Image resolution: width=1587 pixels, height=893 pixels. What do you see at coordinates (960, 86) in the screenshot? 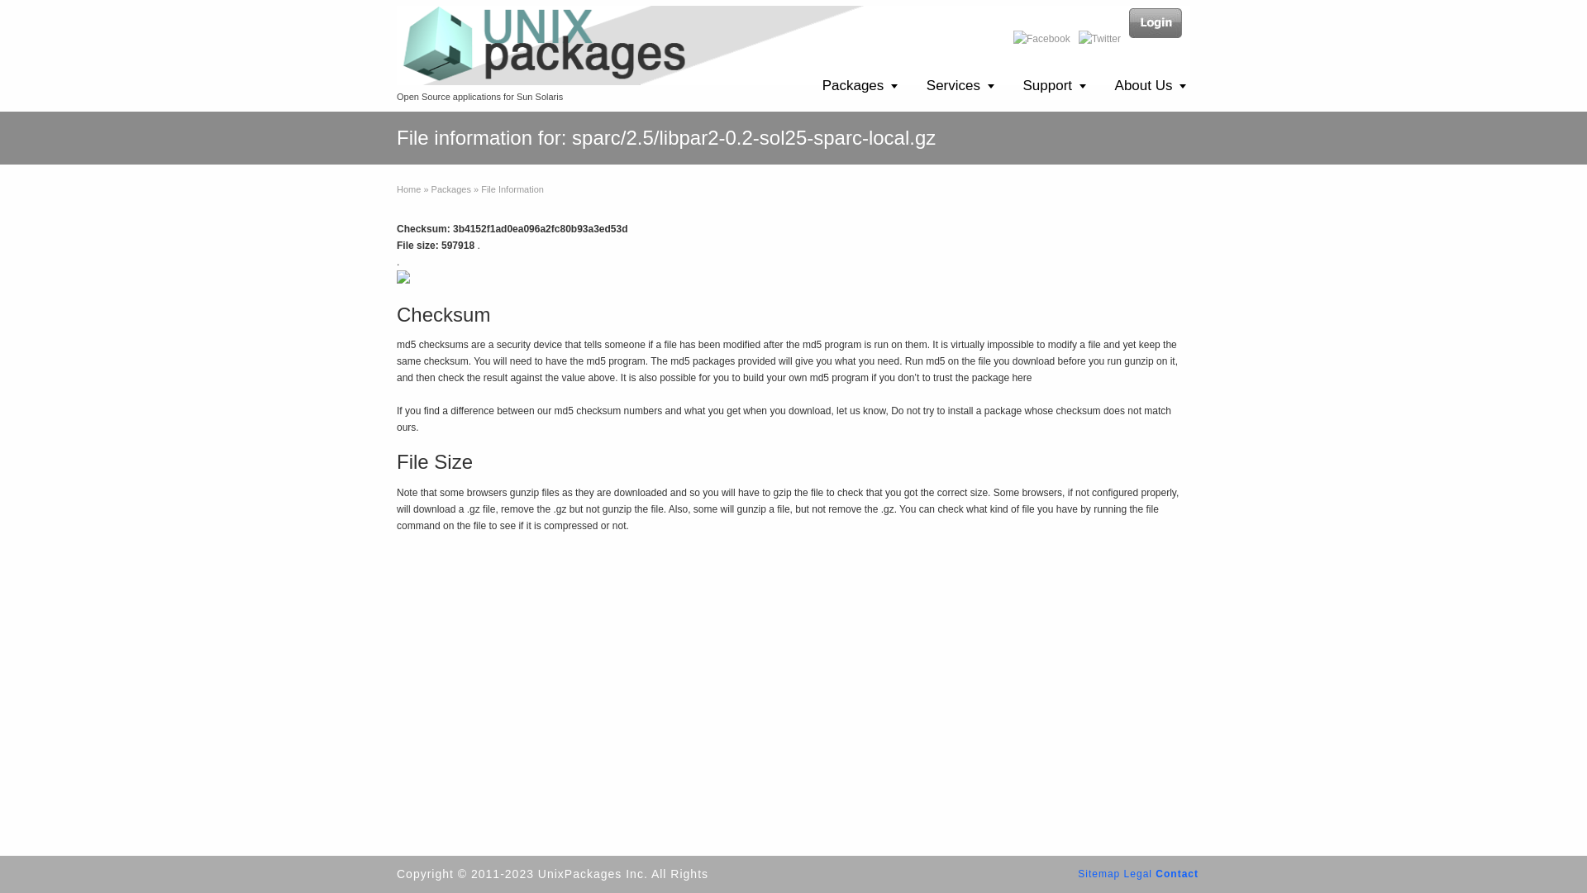
I see `Services` at bounding box center [960, 86].